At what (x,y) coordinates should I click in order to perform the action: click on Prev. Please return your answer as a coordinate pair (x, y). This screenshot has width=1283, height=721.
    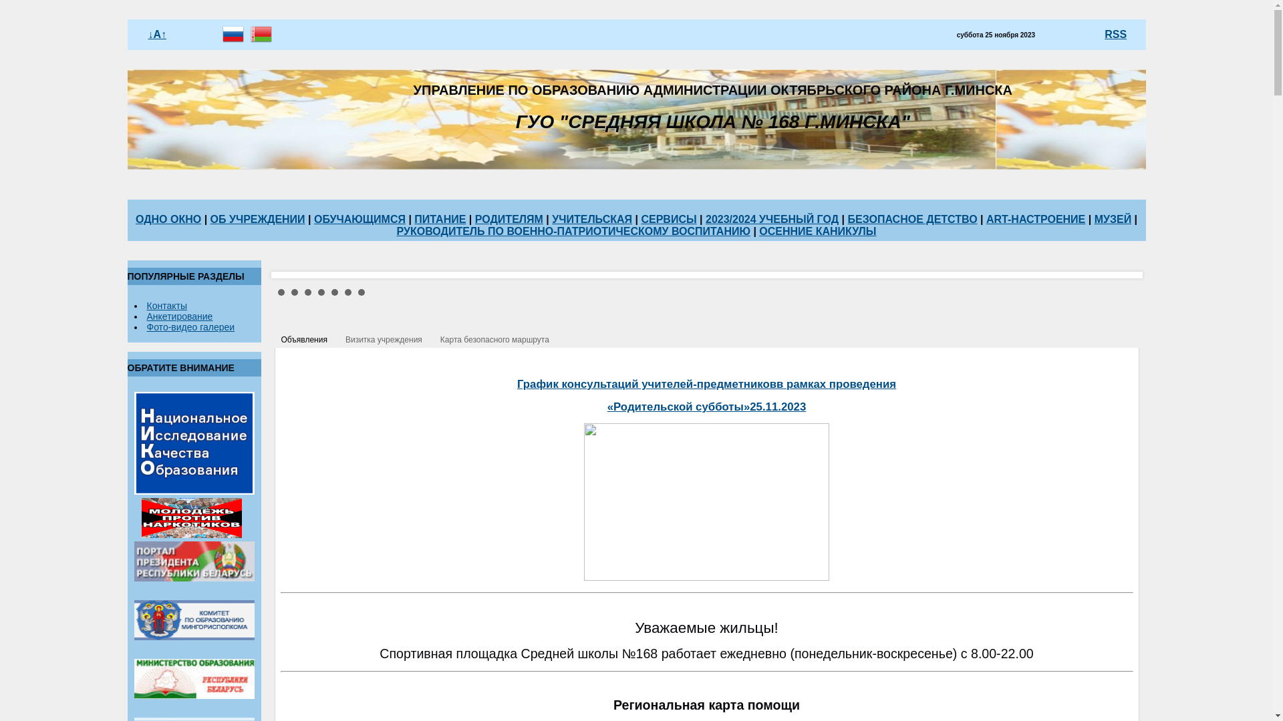
    Looking at the image, I should click on (291, 275).